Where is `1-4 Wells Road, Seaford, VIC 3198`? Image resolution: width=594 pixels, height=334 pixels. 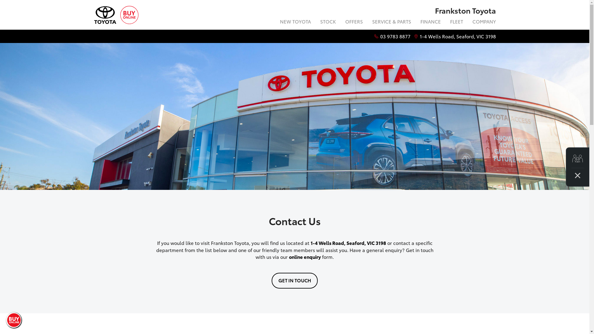
1-4 Wells Road, Seaford, VIC 3198 is located at coordinates (348, 243).